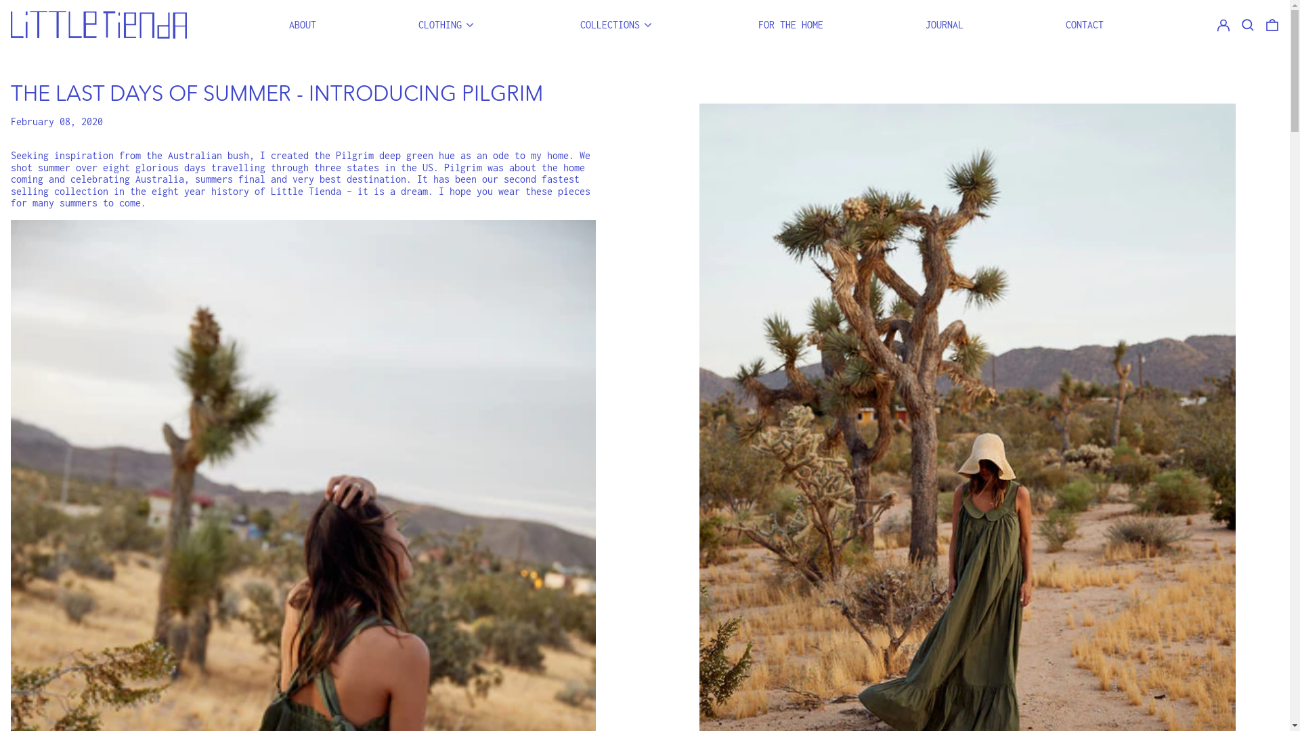 The image size is (1300, 731). What do you see at coordinates (791, 24) in the screenshot?
I see `FOR THE HOME` at bounding box center [791, 24].